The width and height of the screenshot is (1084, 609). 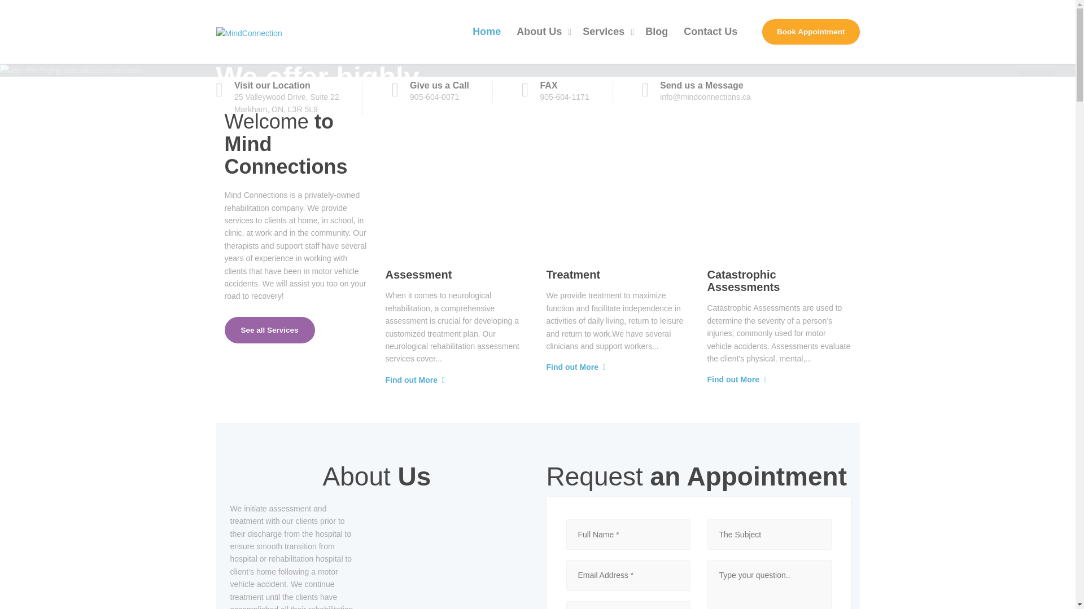 I want to click on Contact Us, so click(x=710, y=32).